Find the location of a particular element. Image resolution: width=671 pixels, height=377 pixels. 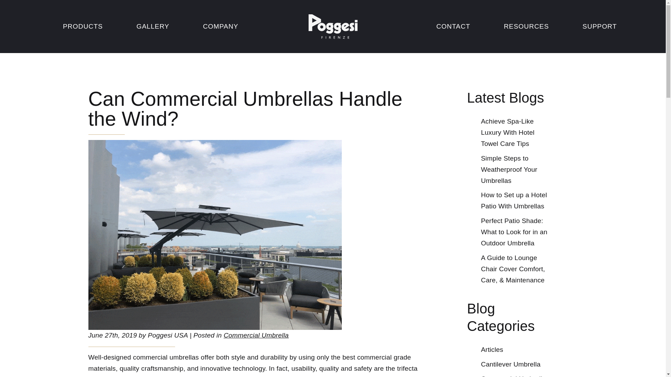

Commercial Umbrella is located at coordinates (513, 376).